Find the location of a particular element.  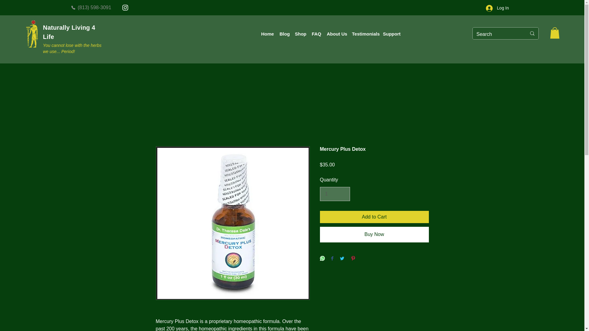

1 is located at coordinates (335, 194).